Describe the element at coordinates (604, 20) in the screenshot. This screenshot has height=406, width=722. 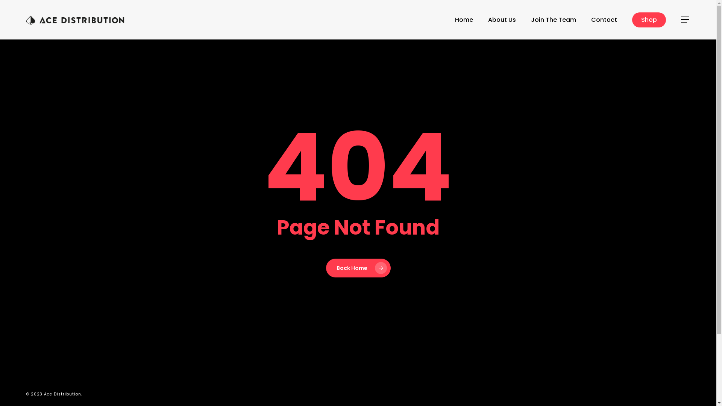
I see `Contact` at that location.